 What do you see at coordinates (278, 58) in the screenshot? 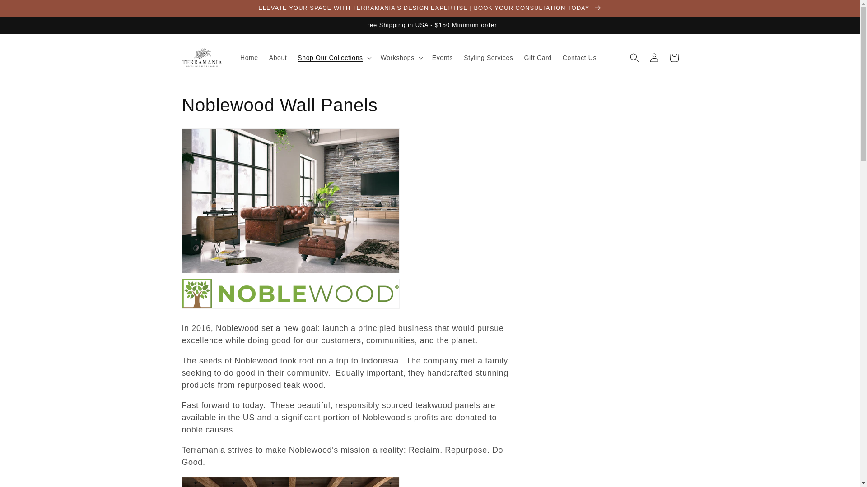
I see `About` at bounding box center [278, 58].